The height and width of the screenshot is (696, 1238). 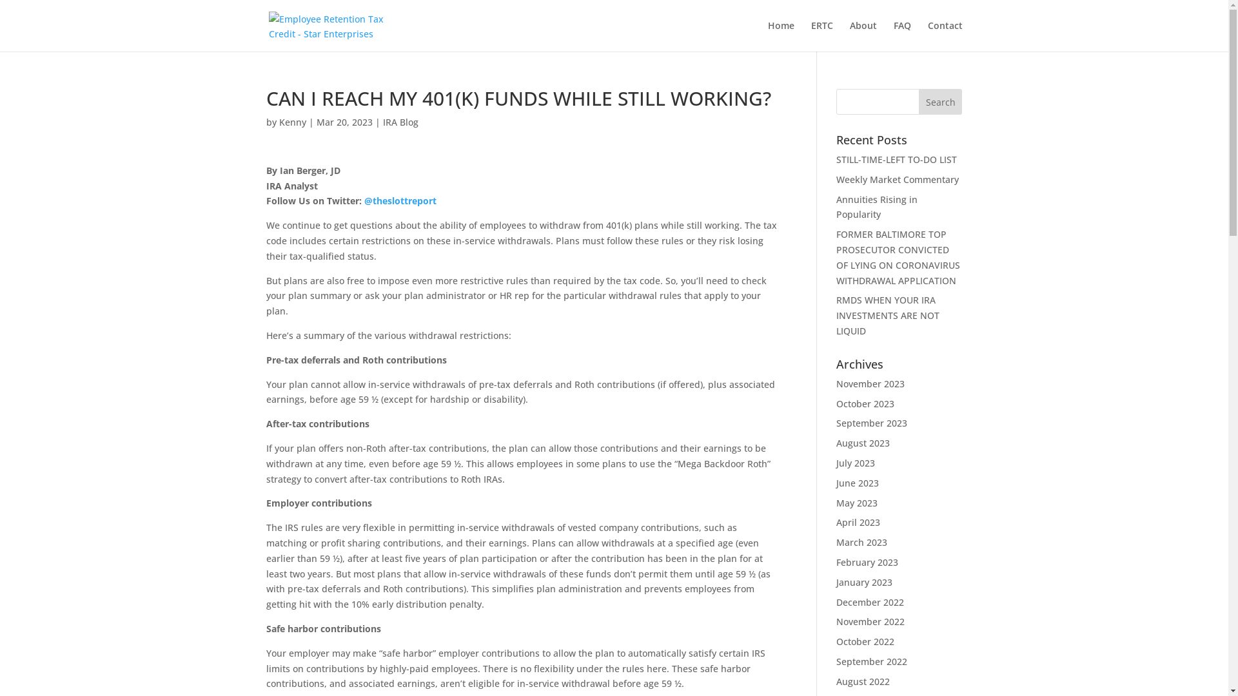 I want to click on July 2023, so click(x=856, y=463).